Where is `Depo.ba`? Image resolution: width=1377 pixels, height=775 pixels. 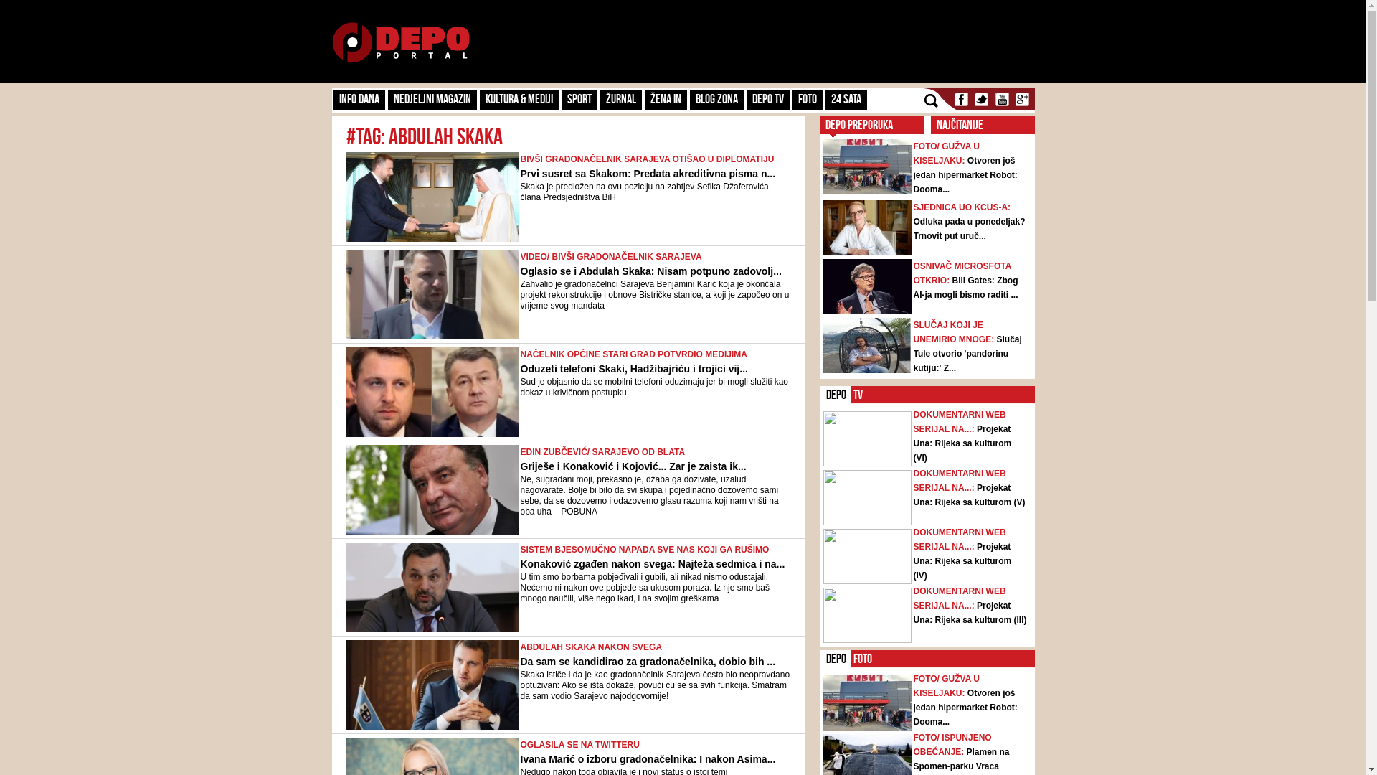 Depo.ba is located at coordinates (400, 43).